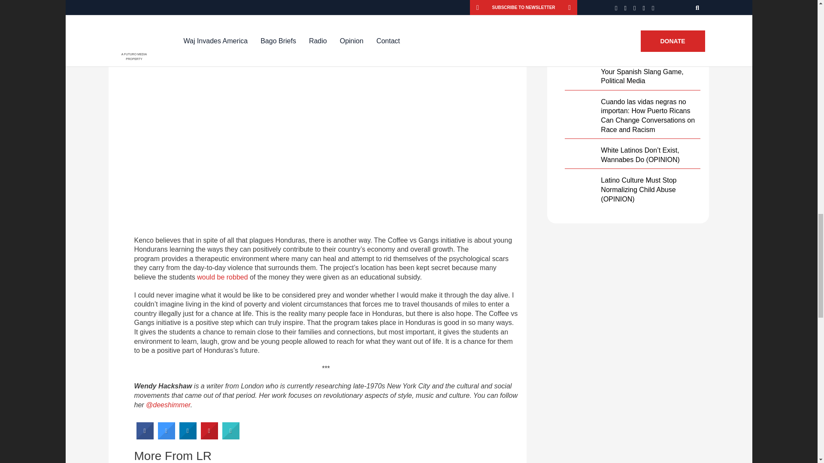  Describe the element at coordinates (222, 277) in the screenshot. I see `would be robbed` at that location.